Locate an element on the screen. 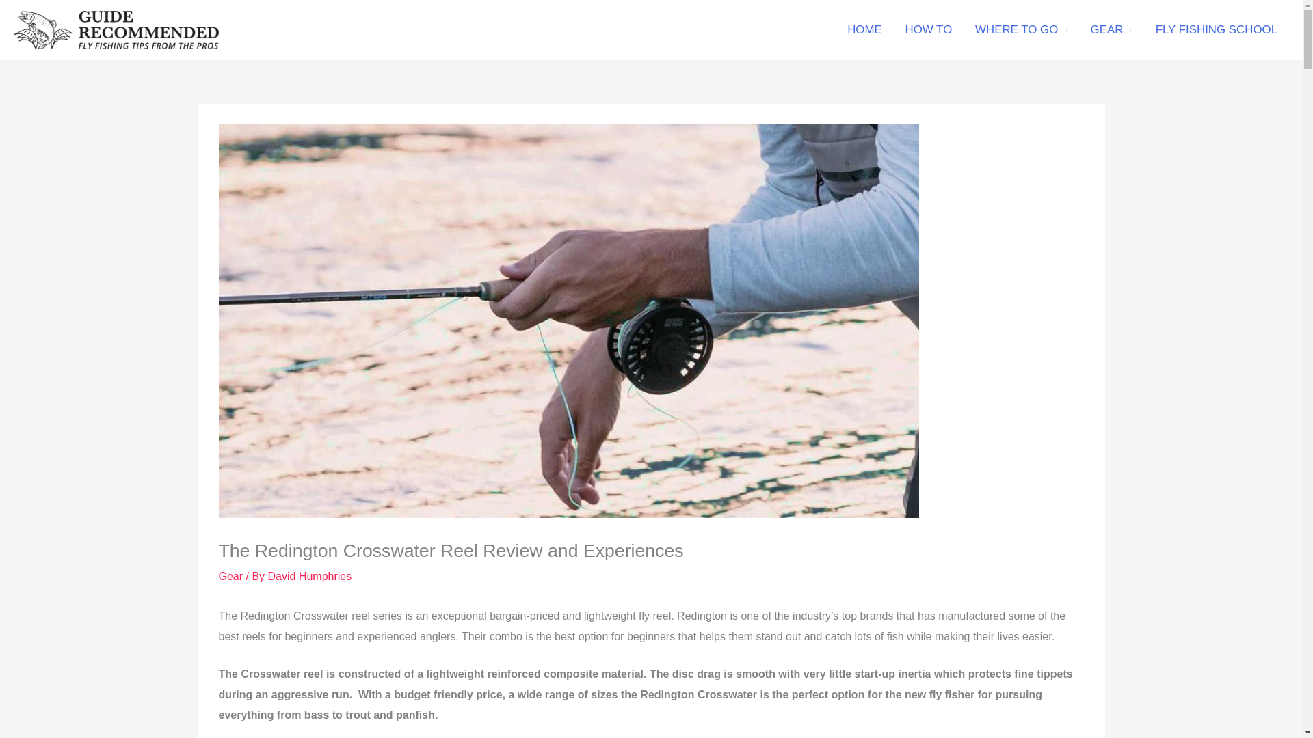  FLY FISHING SCHOOL is located at coordinates (1216, 29).